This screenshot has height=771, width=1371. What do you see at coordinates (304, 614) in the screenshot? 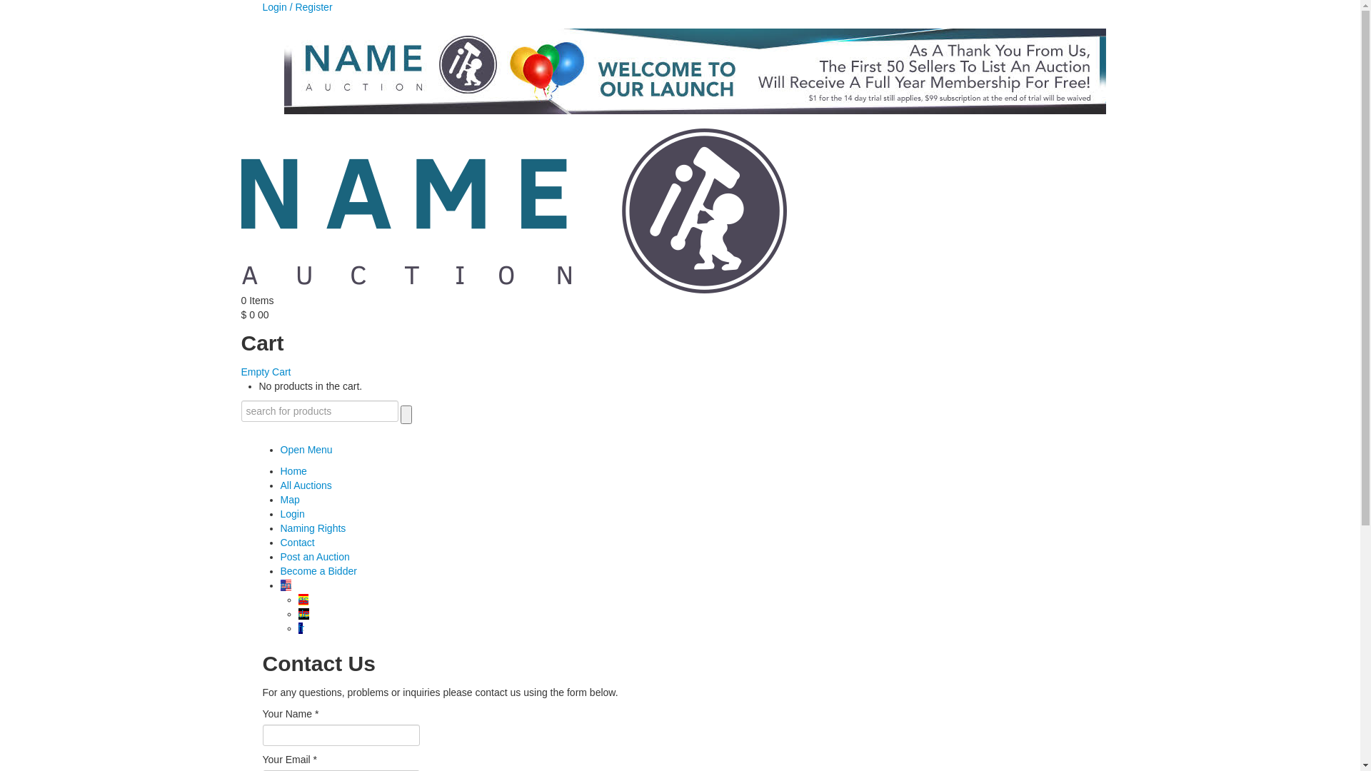
I see `de` at bounding box center [304, 614].